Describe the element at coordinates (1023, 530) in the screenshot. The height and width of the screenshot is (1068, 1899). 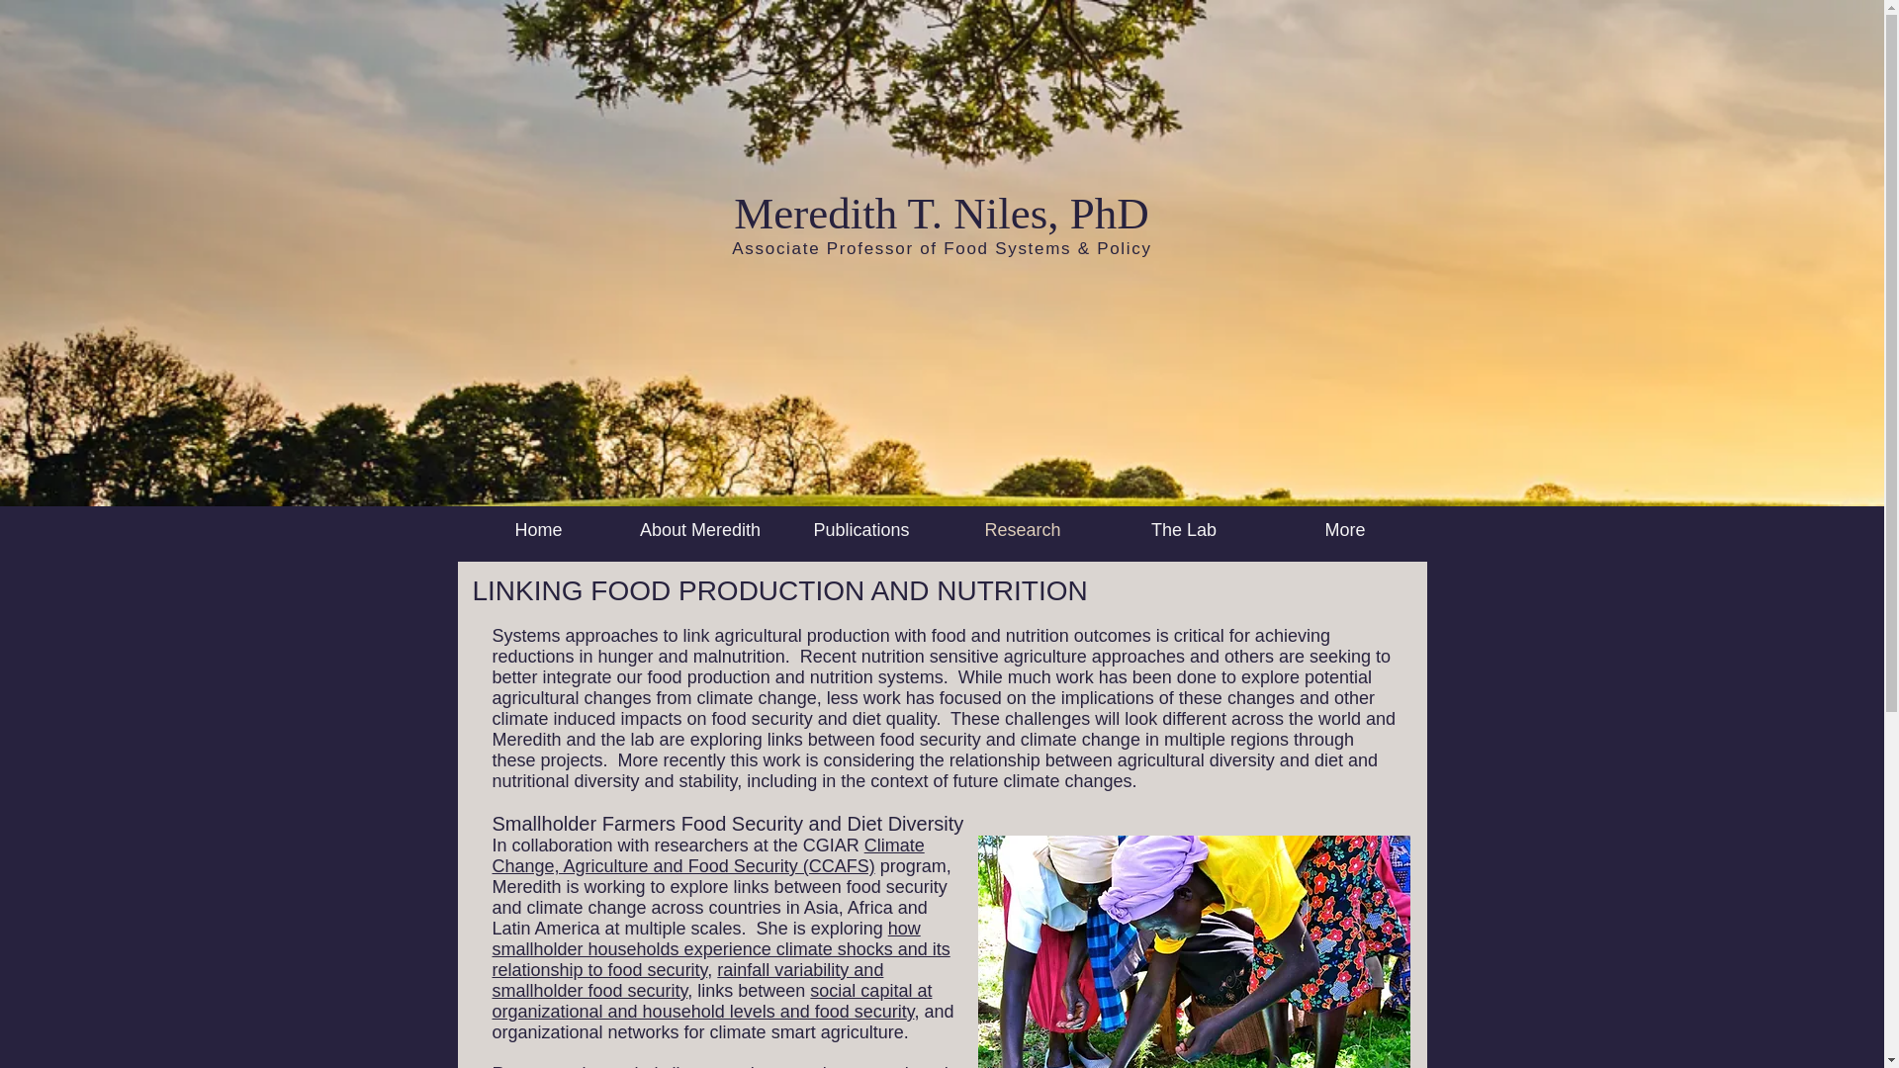
I see `Research` at that location.